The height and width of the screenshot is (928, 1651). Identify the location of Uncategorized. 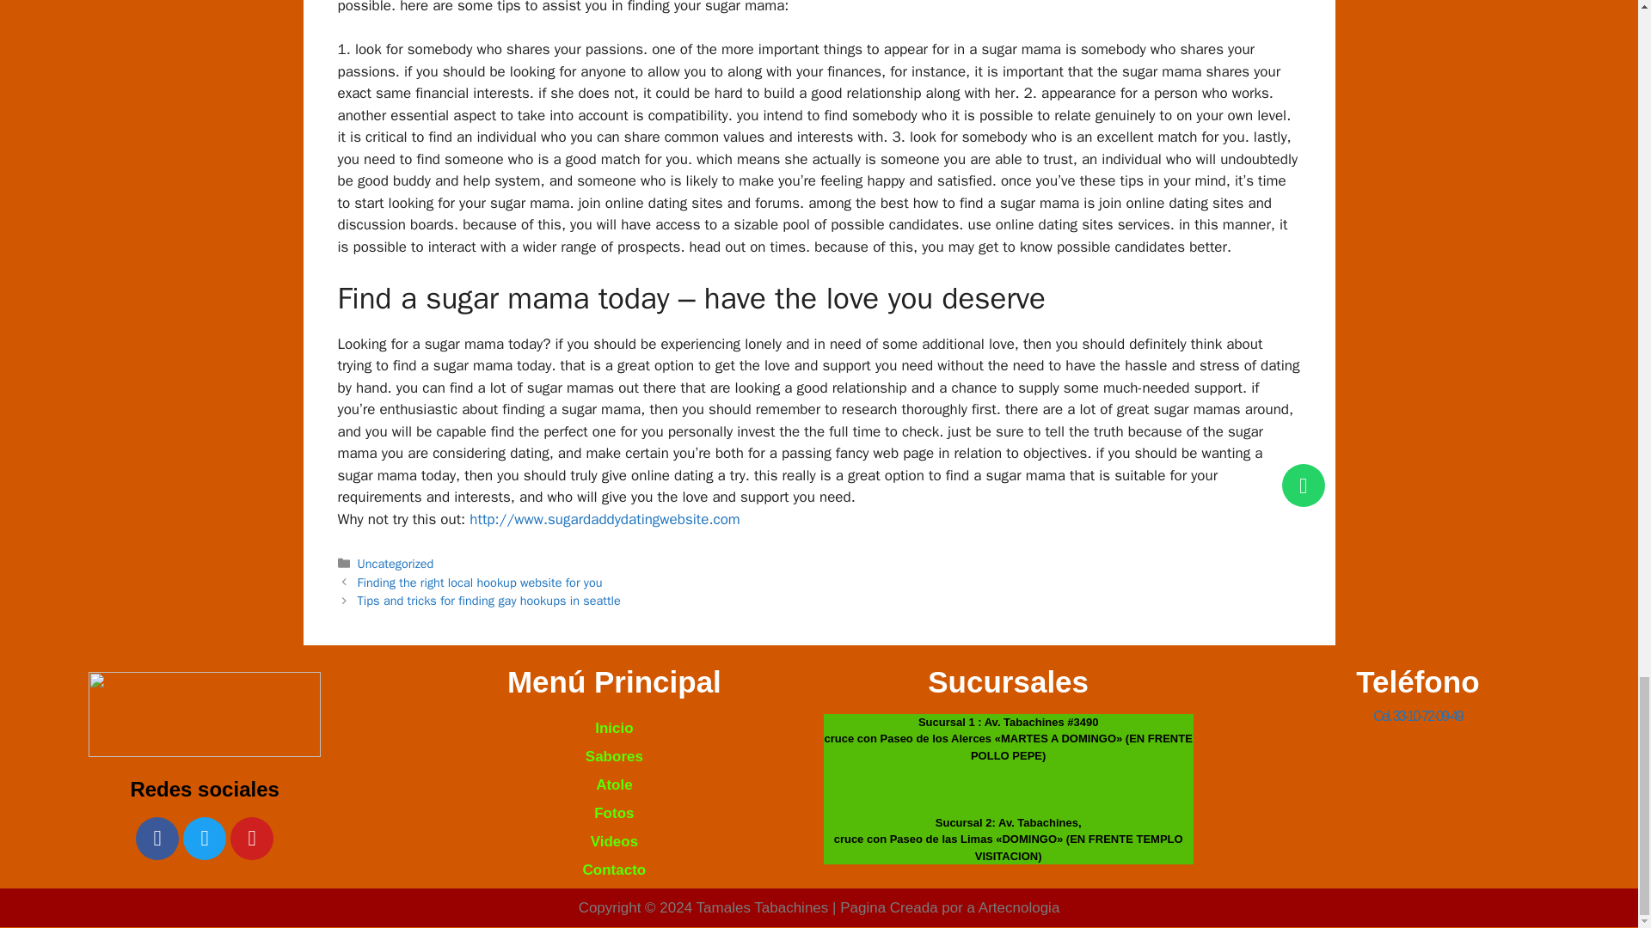
(396, 564).